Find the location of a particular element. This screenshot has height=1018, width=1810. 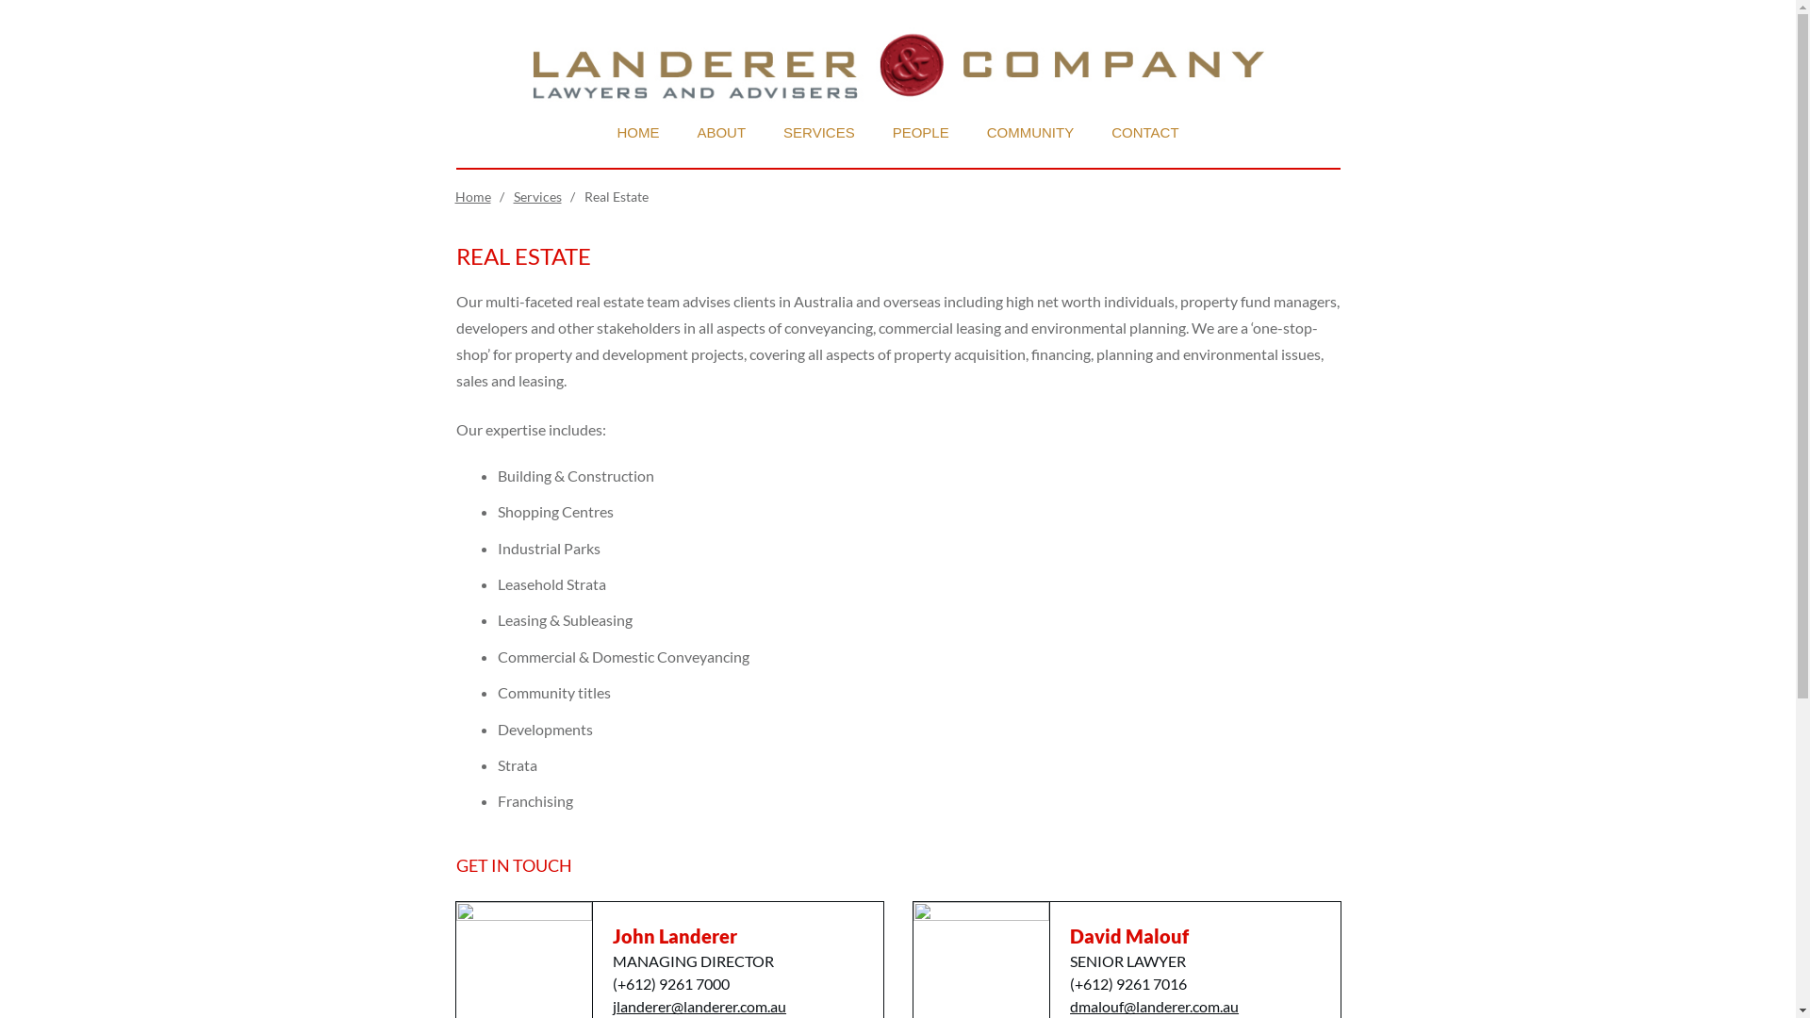

CONTACT is located at coordinates (1144, 132).